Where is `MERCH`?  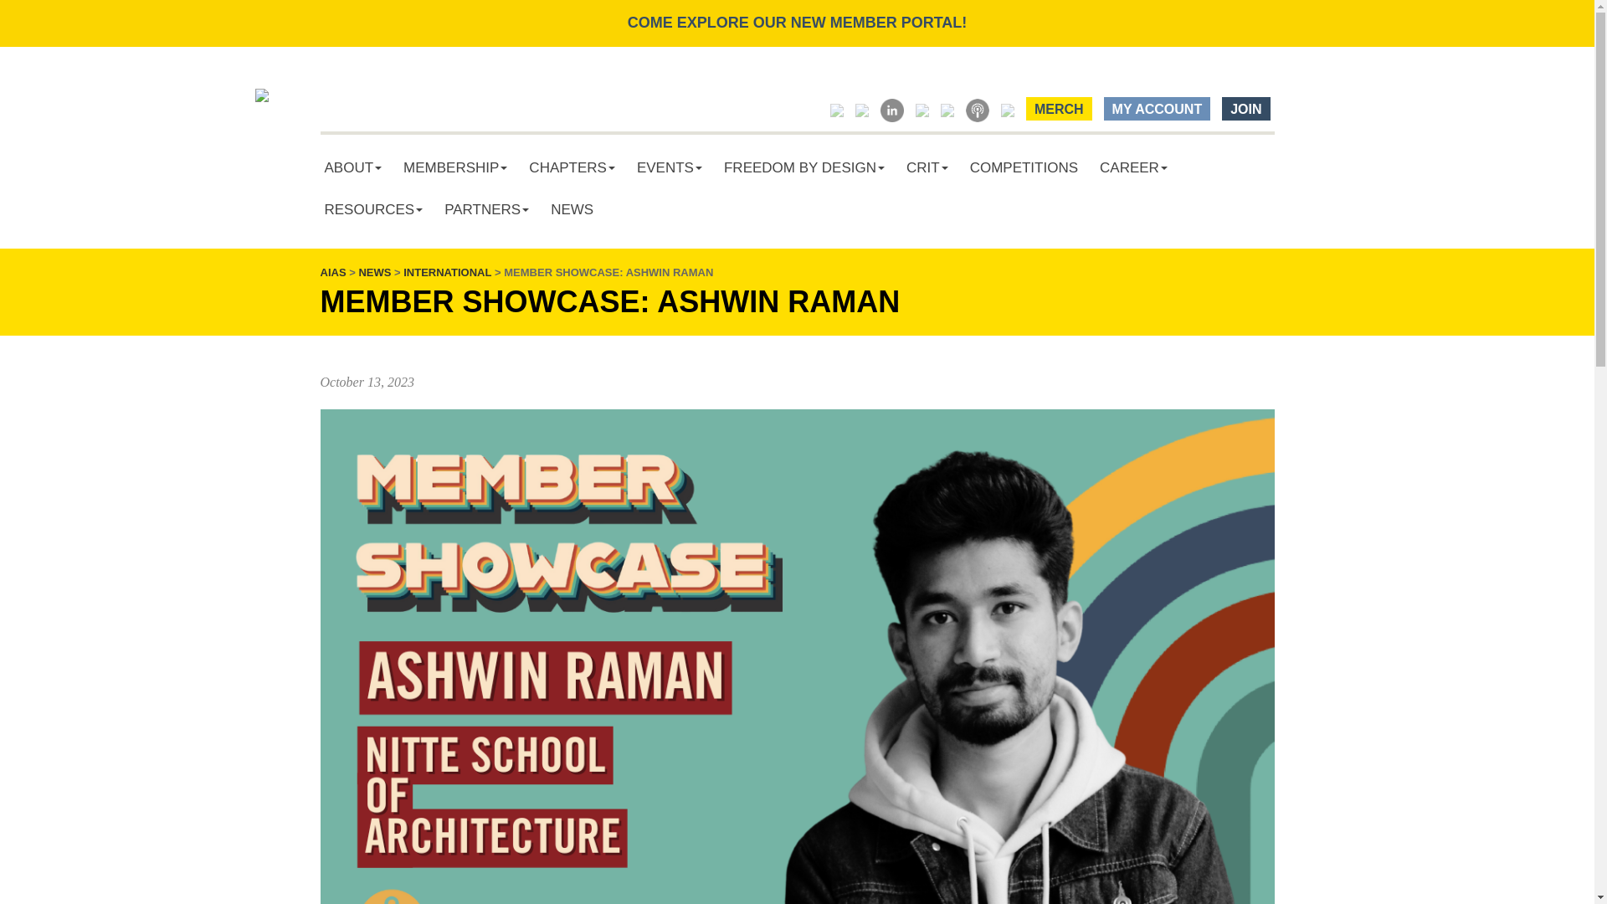
MERCH is located at coordinates (1060, 108).